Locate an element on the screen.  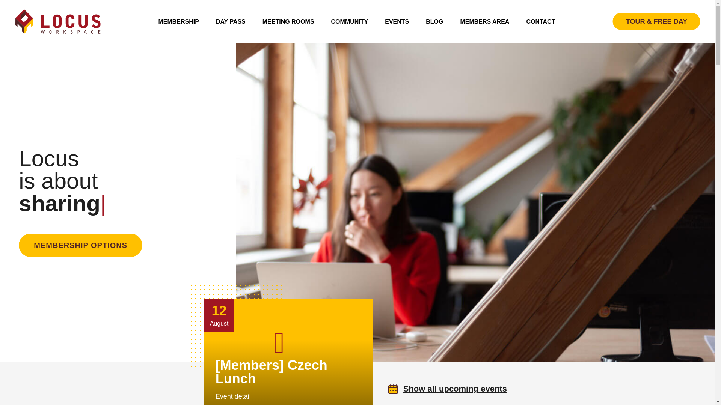
MEMBERSHIP OPTIONS is located at coordinates (80, 245).